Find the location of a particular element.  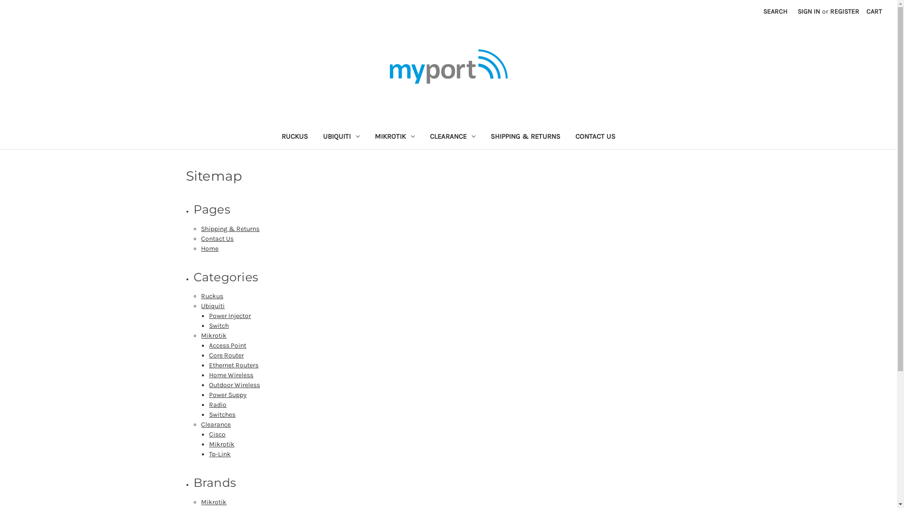

Ruckus is located at coordinates (212, 296).